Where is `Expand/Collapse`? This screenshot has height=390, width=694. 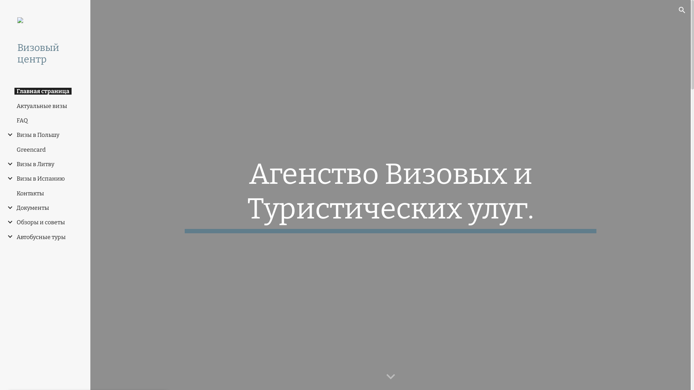
Expand/Collapse is located at coordinates (8, 134).